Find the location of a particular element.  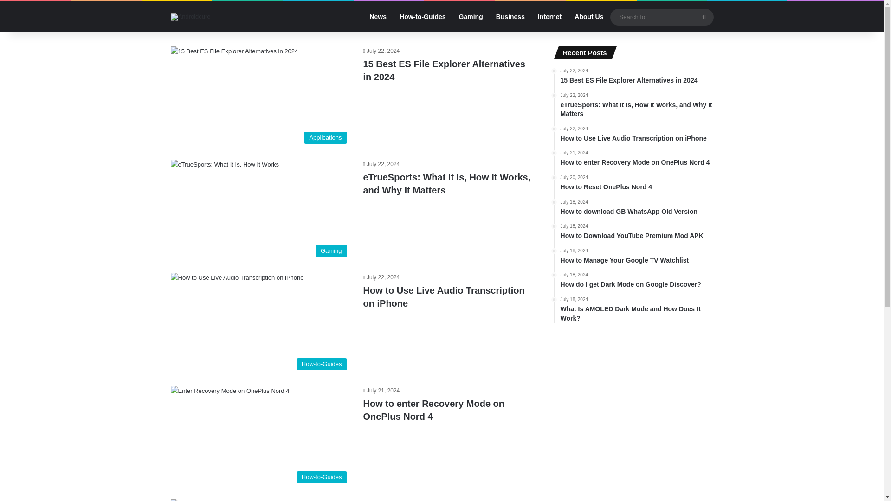

Business is located at coordinates (510, 17).